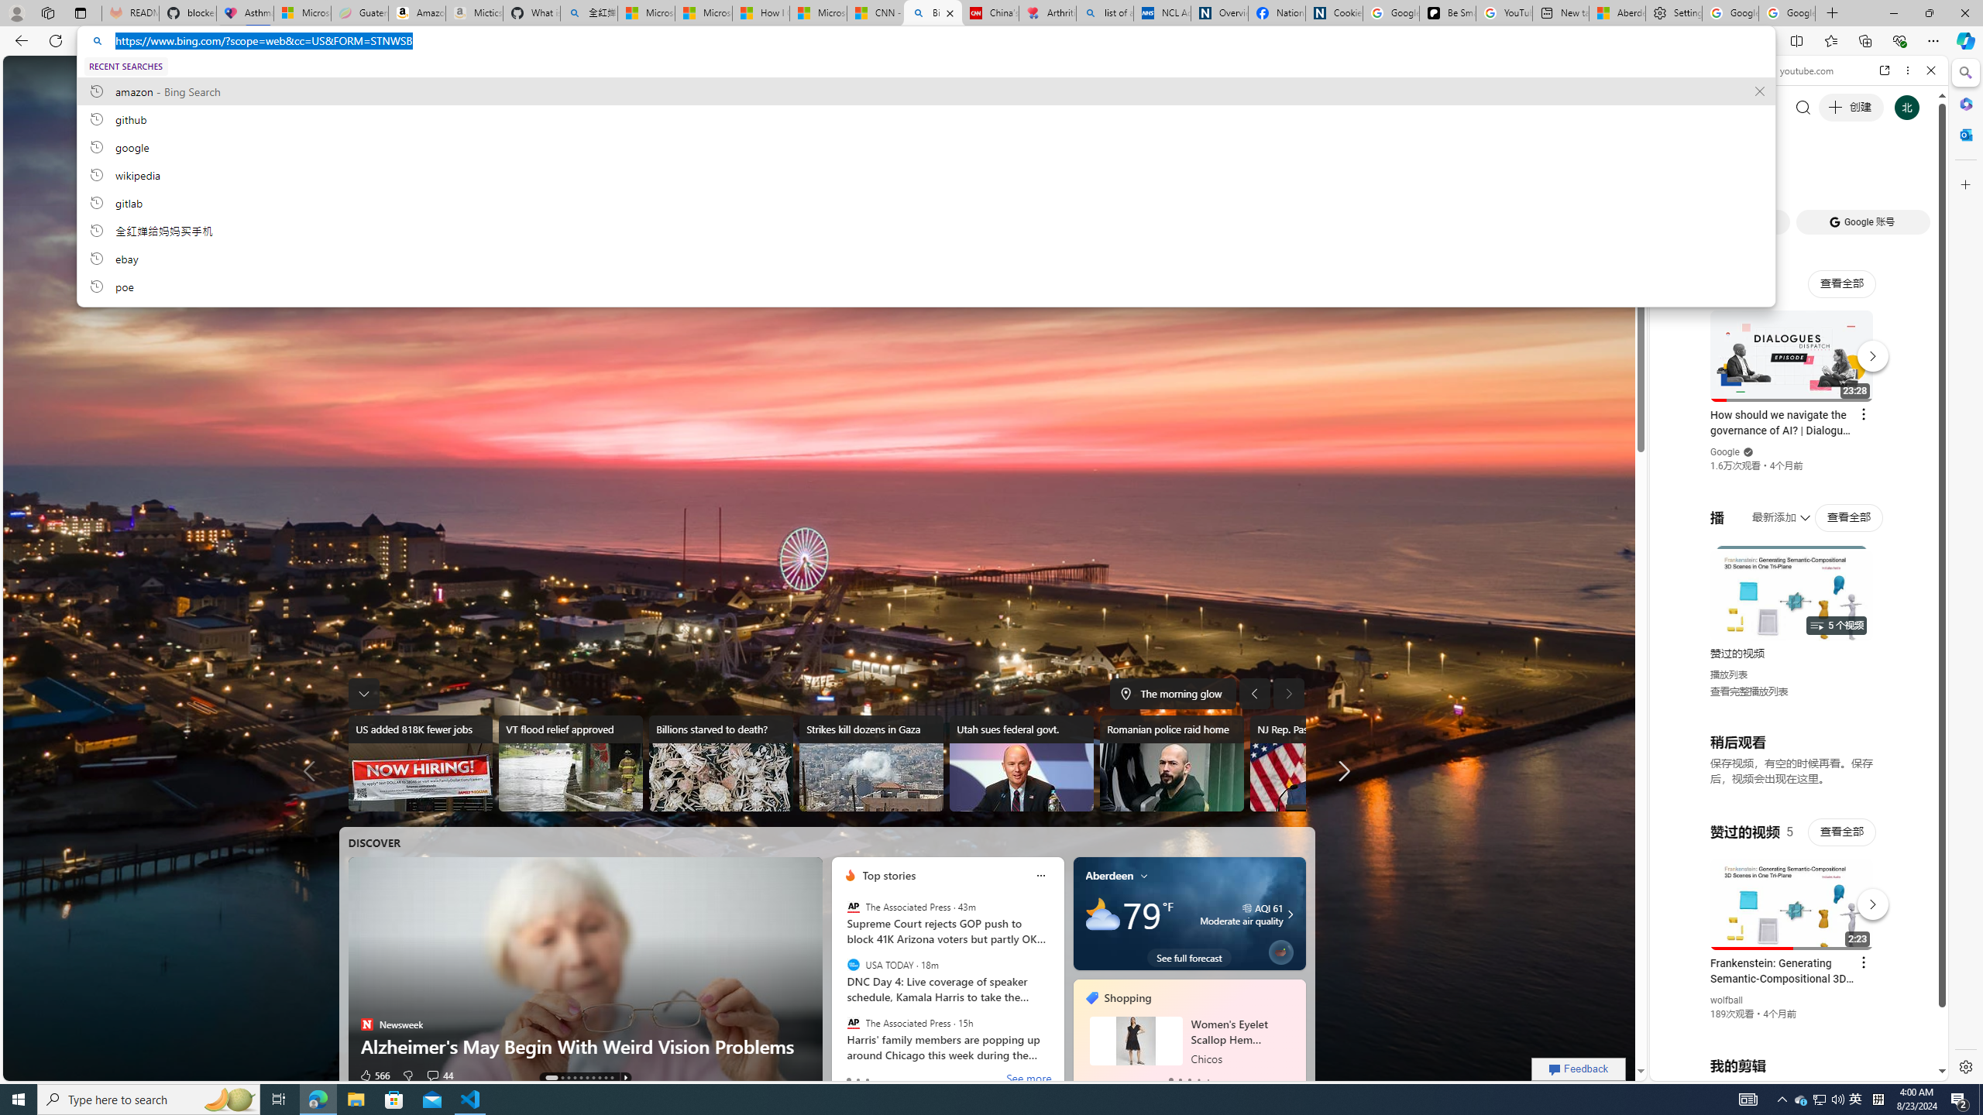  What do you see at coordinates (1241, 914) in the screenshot?
I see `aqi-icon AQI 61 Moderate air quality` at bounding box center [1241, 914].